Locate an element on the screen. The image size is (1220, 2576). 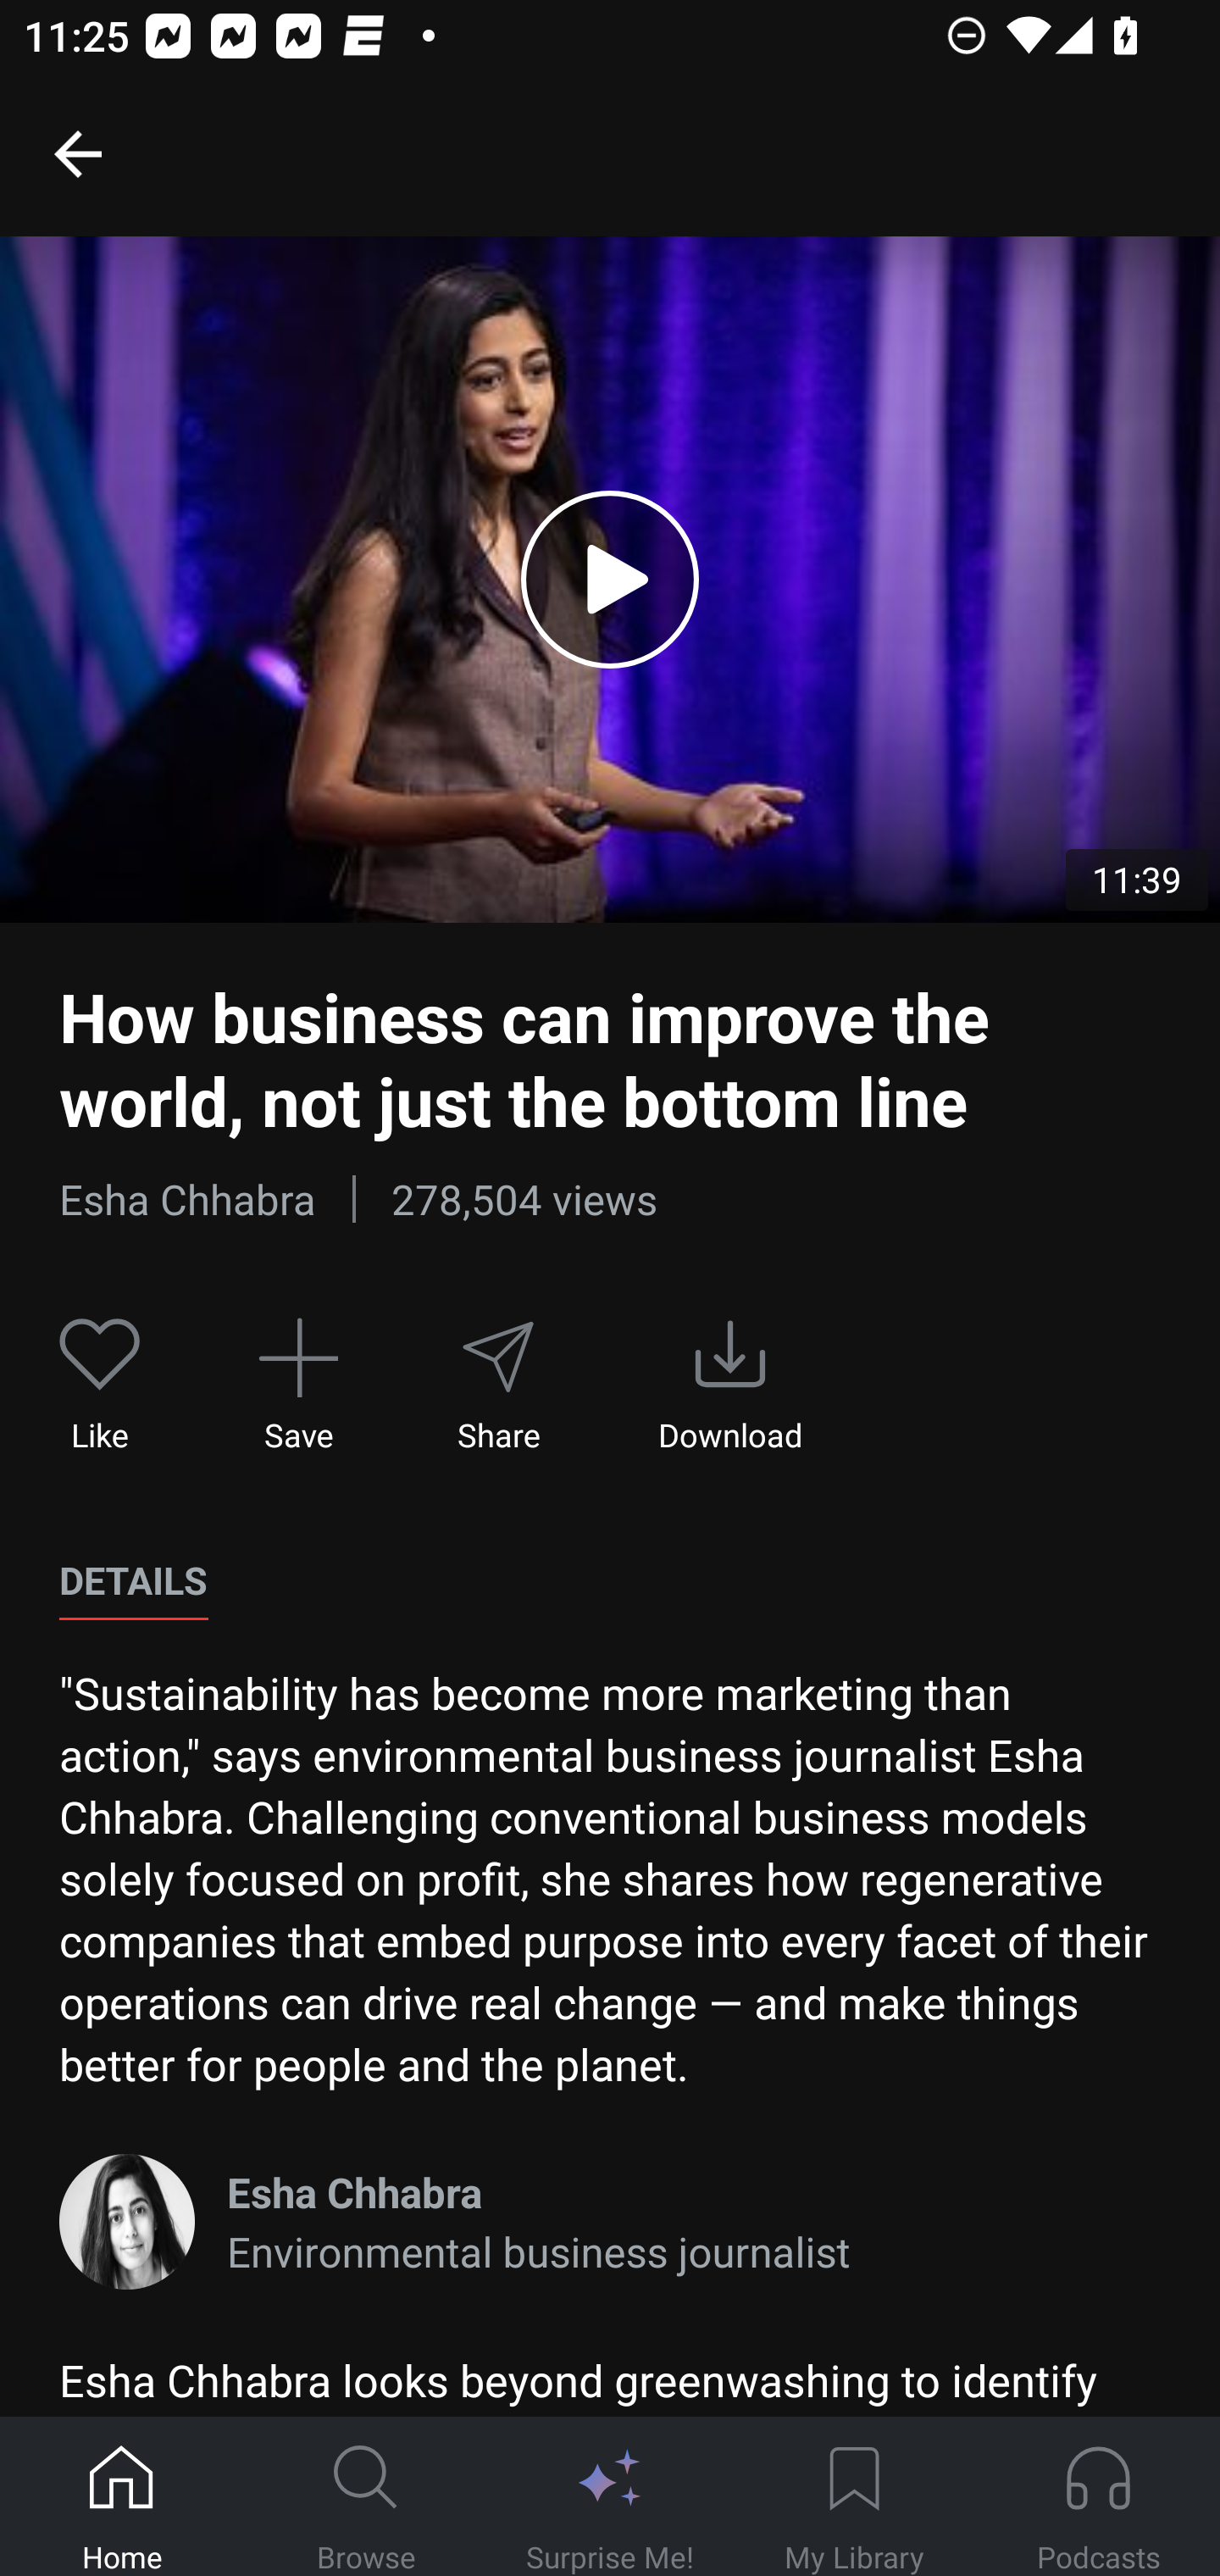
Home is located at coordinates (122, 2497).